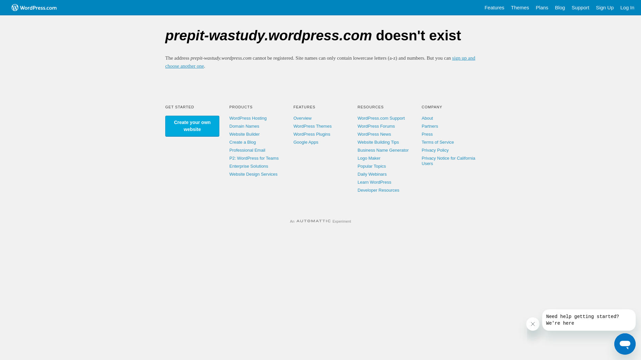  I want to click on Developer Resources, so click(379, 190).